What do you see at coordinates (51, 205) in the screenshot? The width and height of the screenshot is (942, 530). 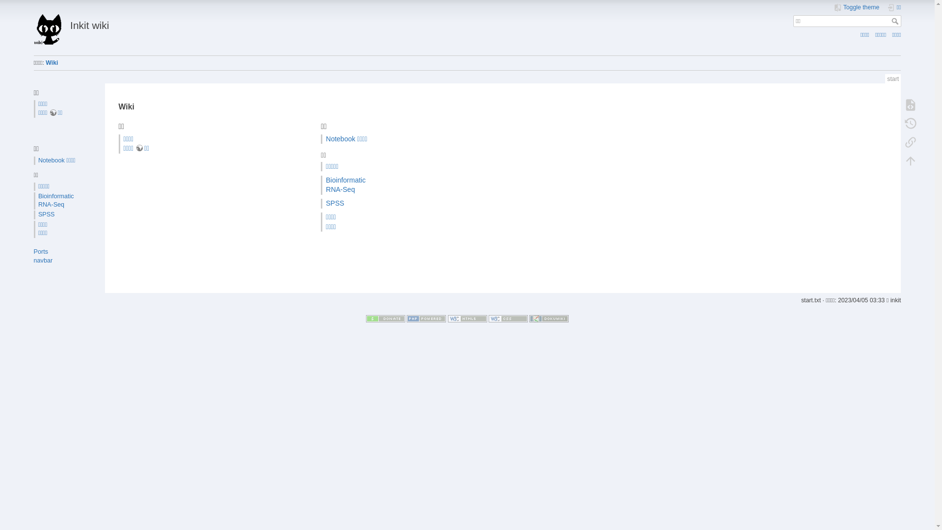 I see `RNA-Seq` at bounding box center [51, 205].